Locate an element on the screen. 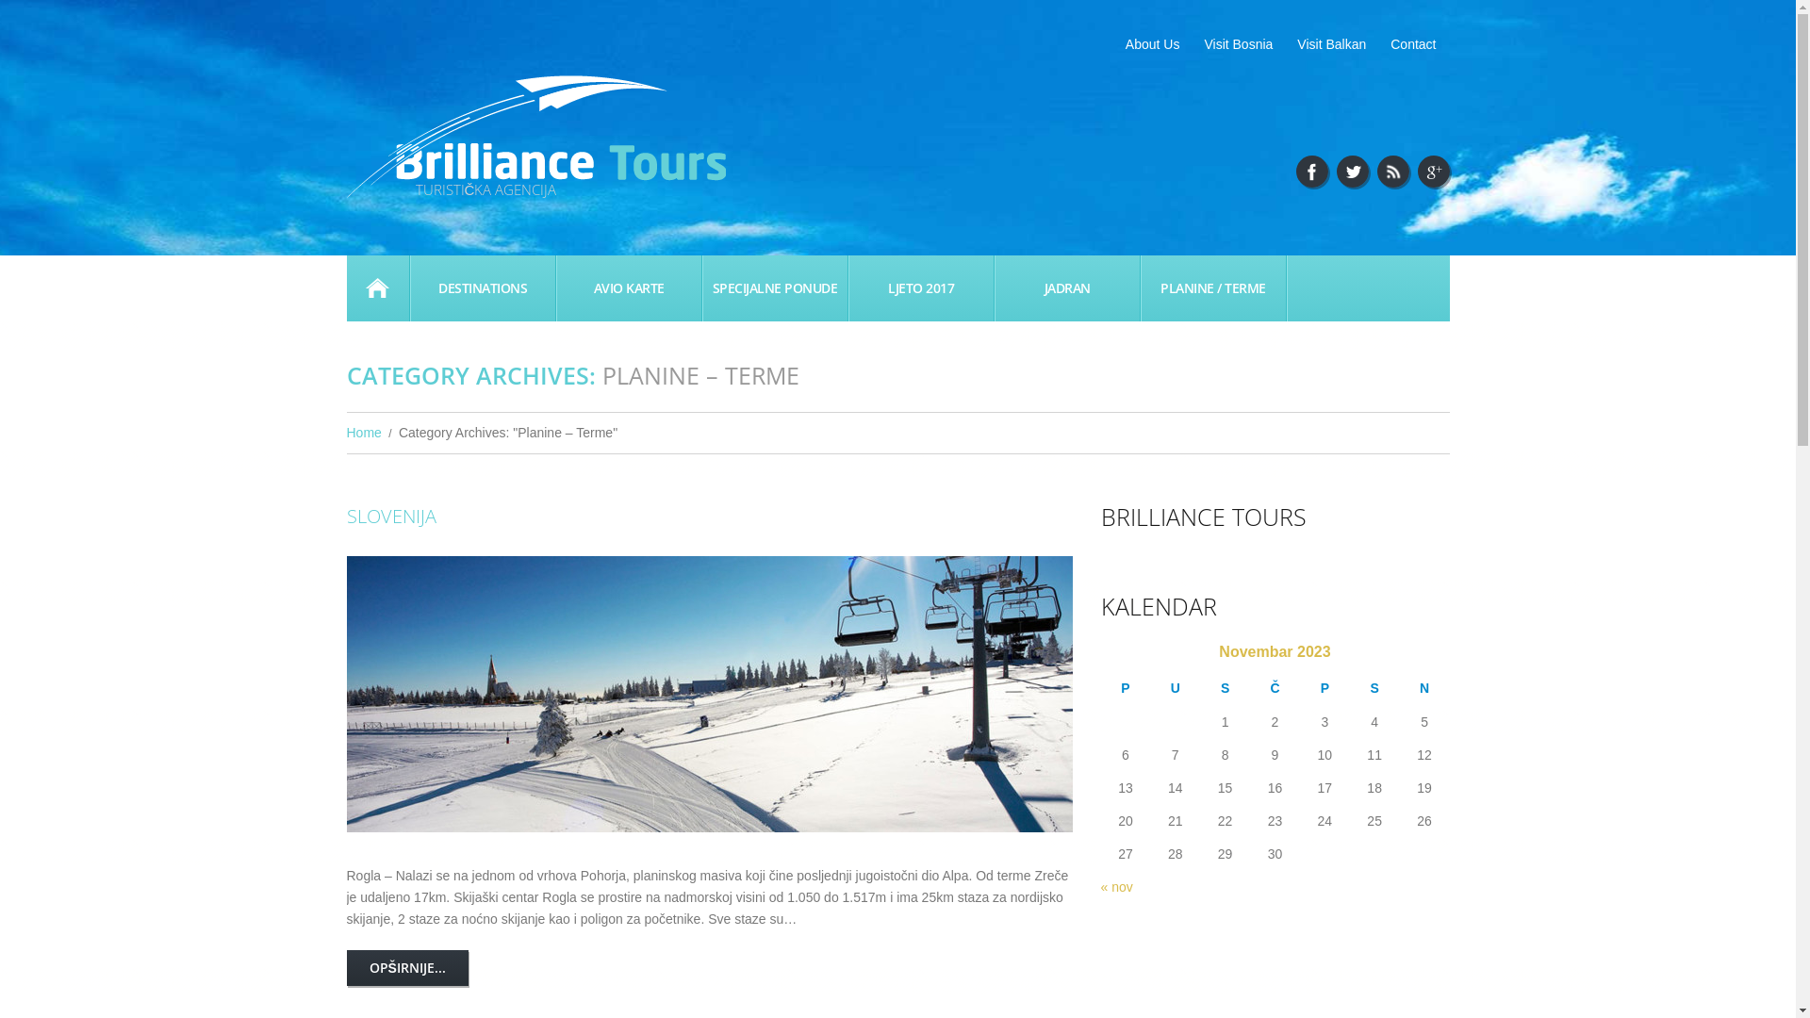 This screenshot has width=1810, height=1018. google is located at coordinates (1434, 172).